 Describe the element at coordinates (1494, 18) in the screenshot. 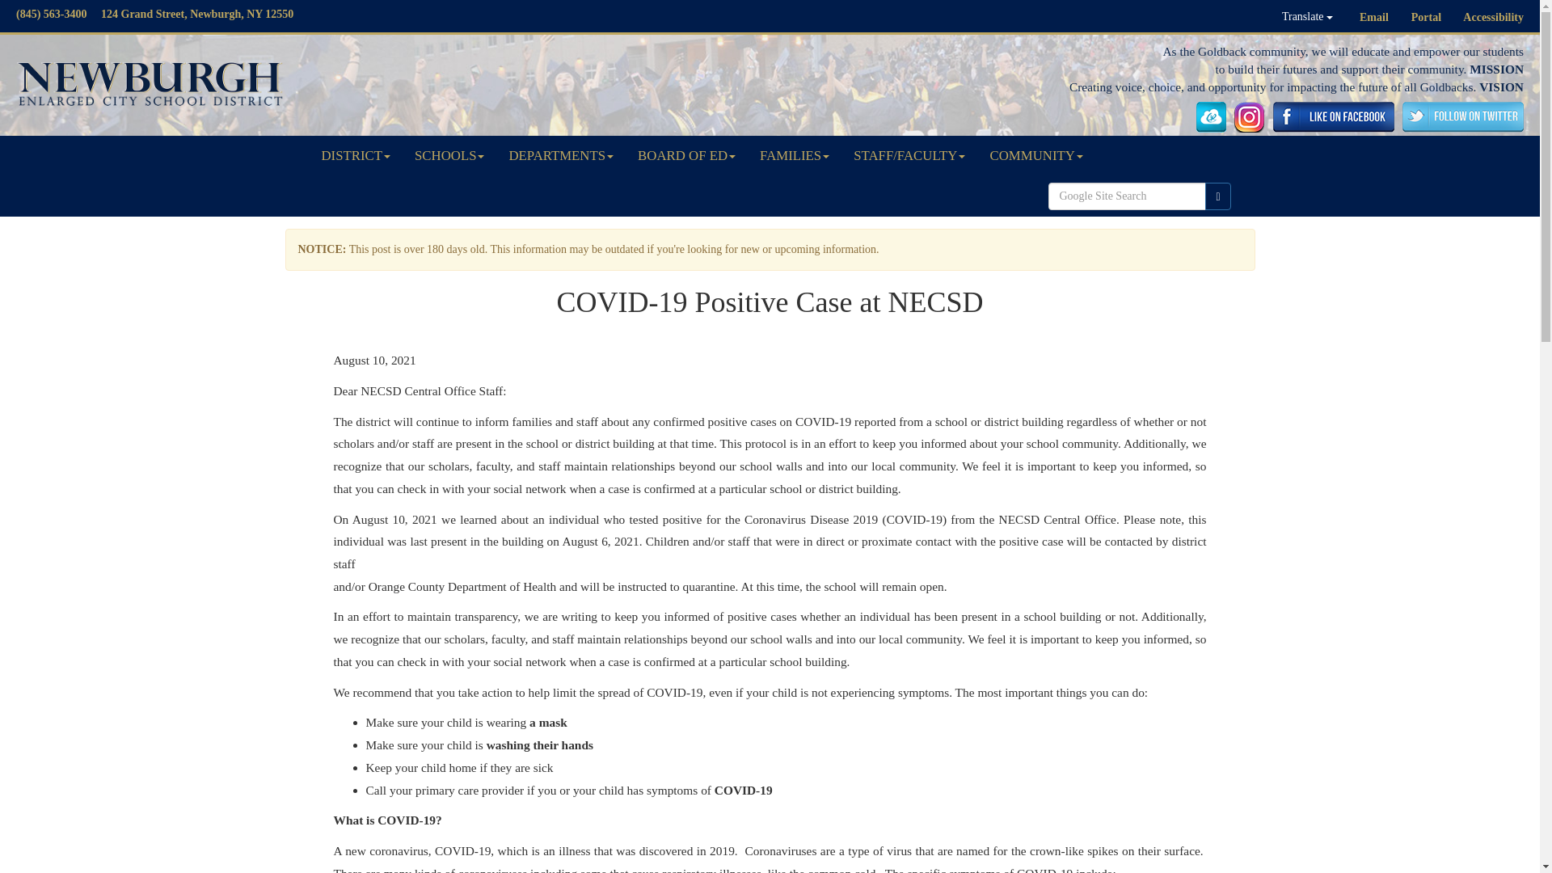

I see `Accessibility` at that location.